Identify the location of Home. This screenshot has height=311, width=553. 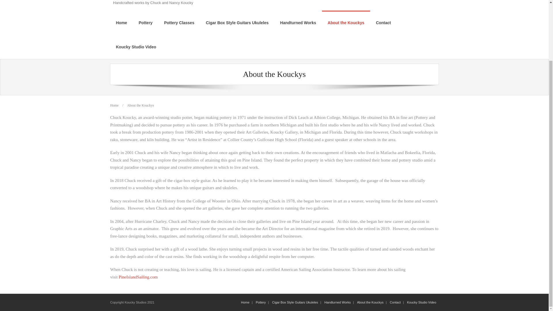
(114, 105).